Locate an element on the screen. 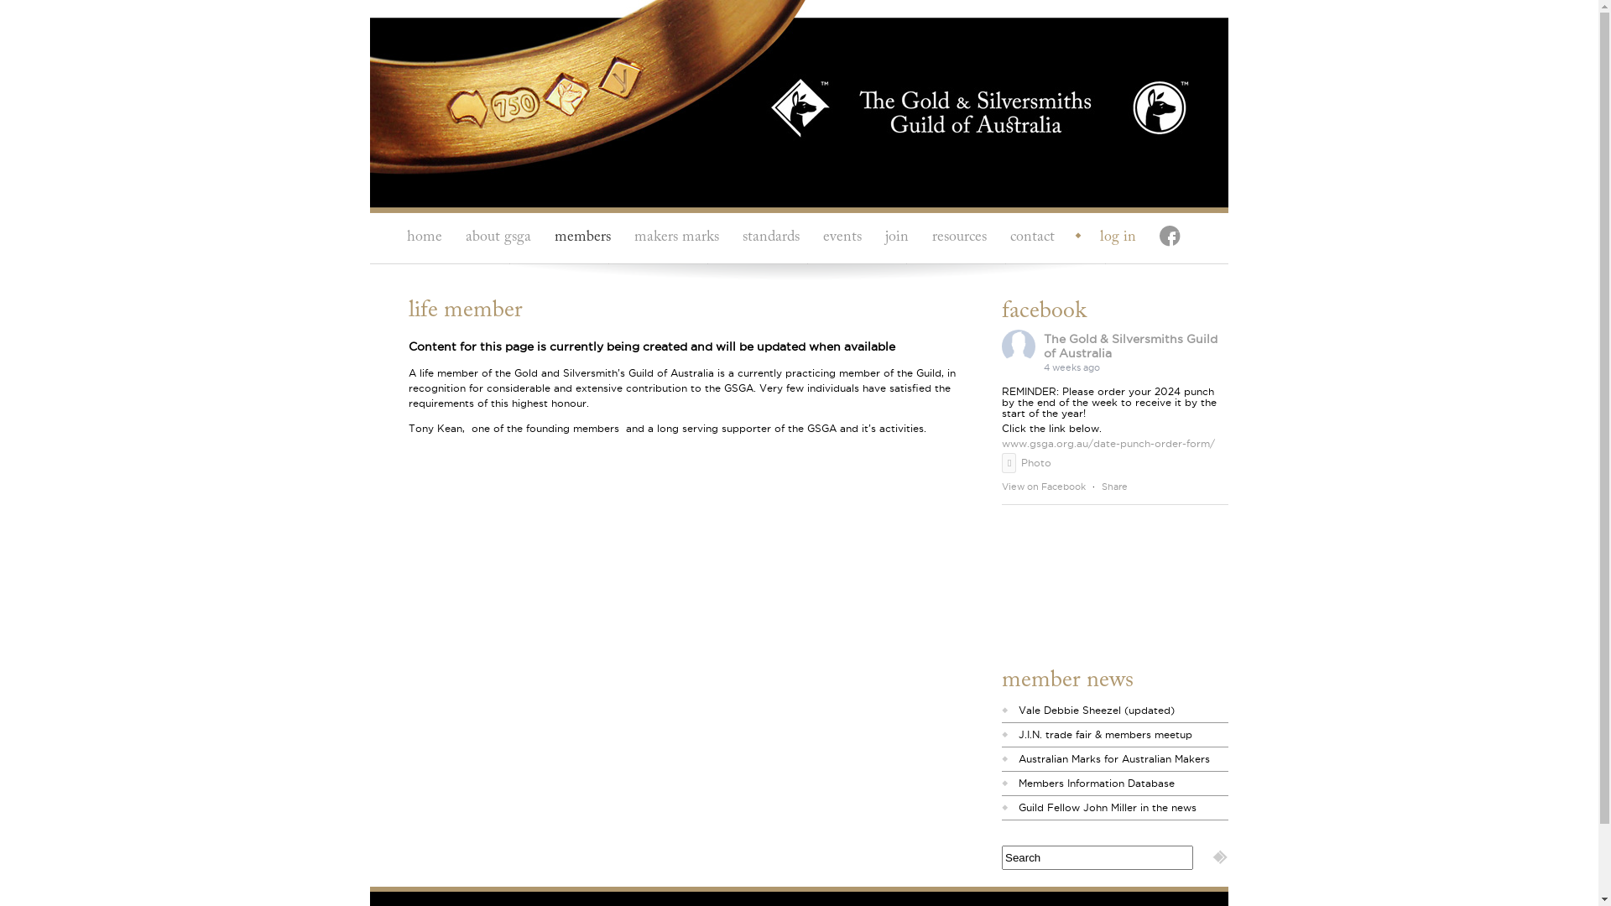 The width and height of the screenshot is (1611, 906). events is located at coordinates (842, 238).